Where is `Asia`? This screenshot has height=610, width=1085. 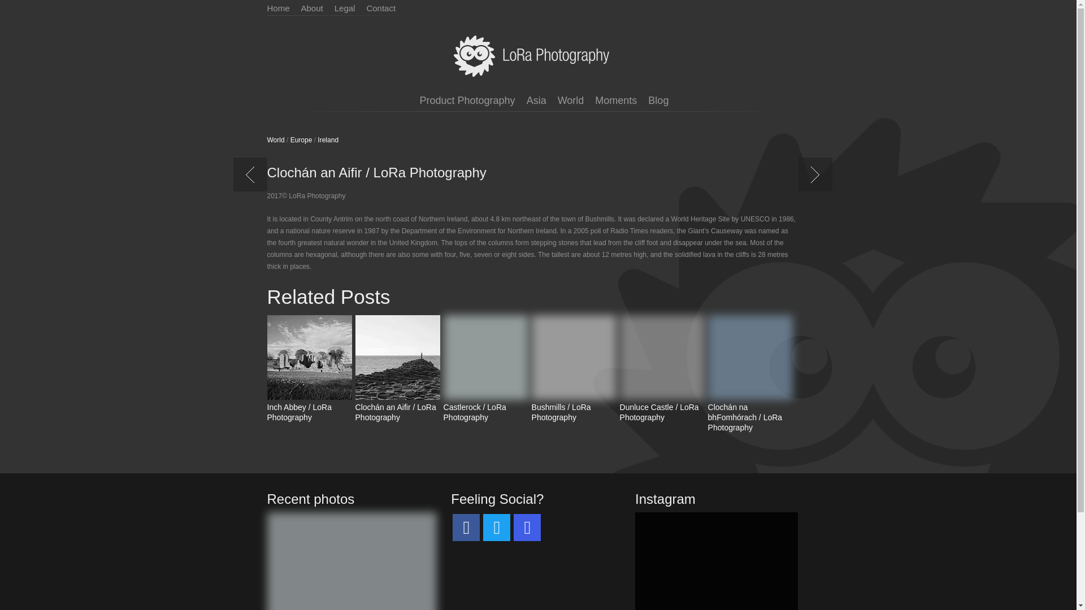 Asia is located at coordinates (536, 100).